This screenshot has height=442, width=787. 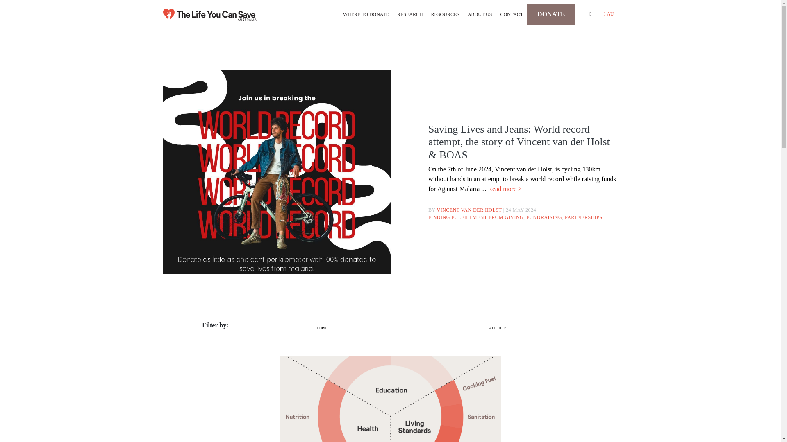 I want to click on ABOUT US, so click(x=480, y=14).